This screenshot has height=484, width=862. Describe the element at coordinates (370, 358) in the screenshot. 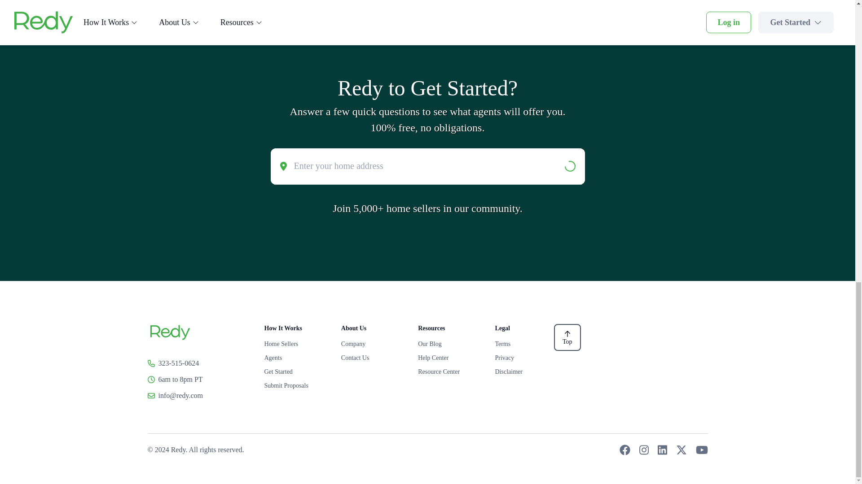

I see `Contact Us` at that location.